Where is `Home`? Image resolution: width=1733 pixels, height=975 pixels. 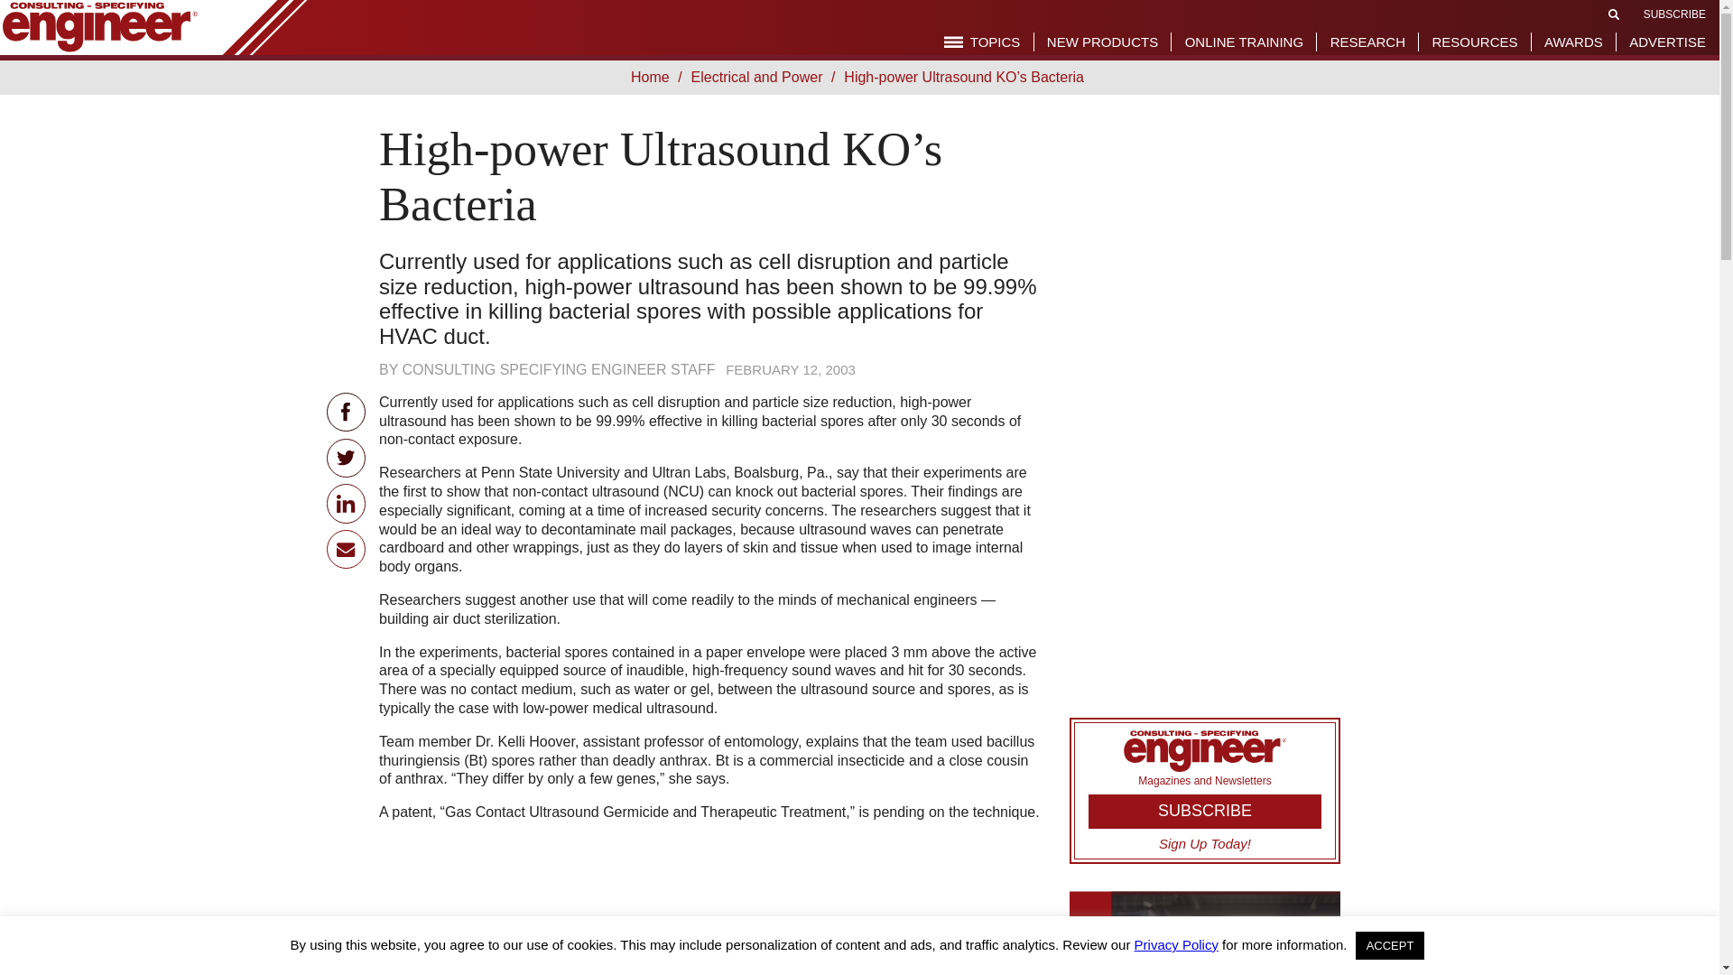
Home is located at coordinates (653, 76).